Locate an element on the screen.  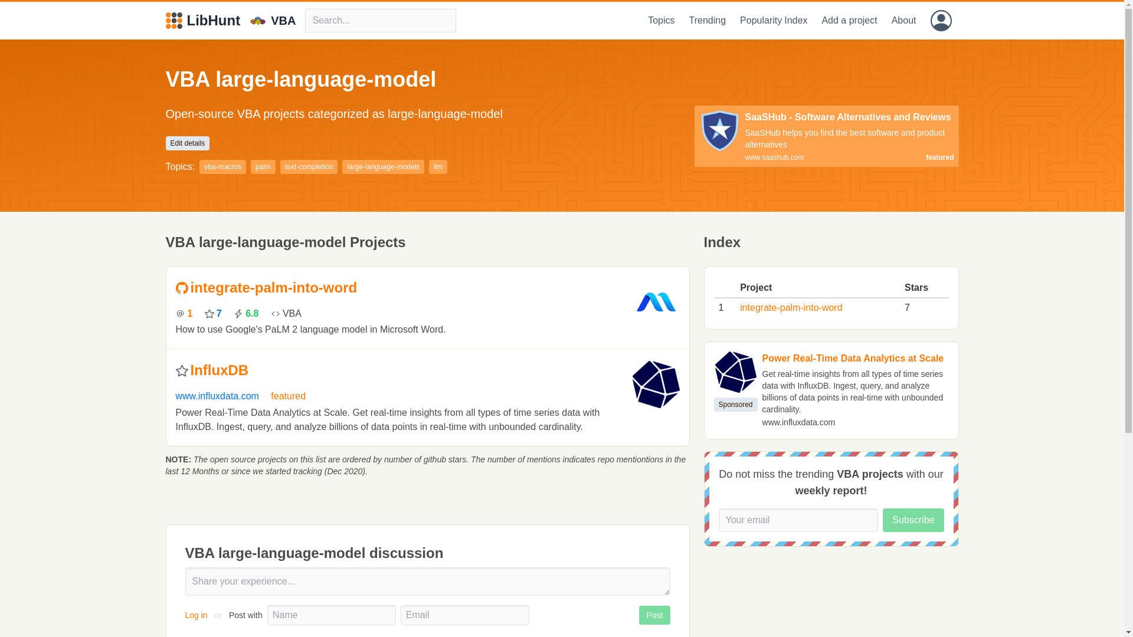
integrate-palm-into-word is located at coordinates (791, 308).